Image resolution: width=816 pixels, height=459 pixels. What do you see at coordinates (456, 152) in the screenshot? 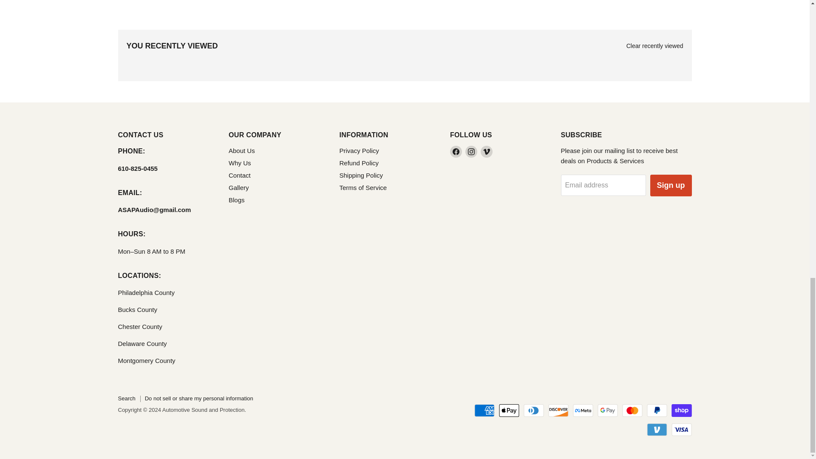
I see `Facebook` at bounding box center [456, 152].